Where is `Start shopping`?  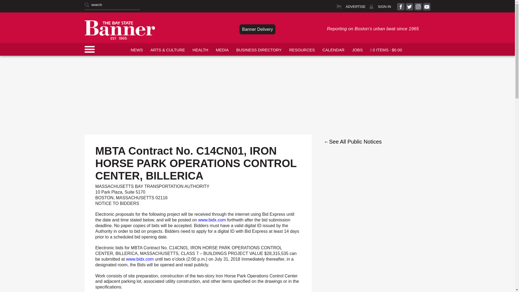
Start shopping is located at coordinates (386, 49).